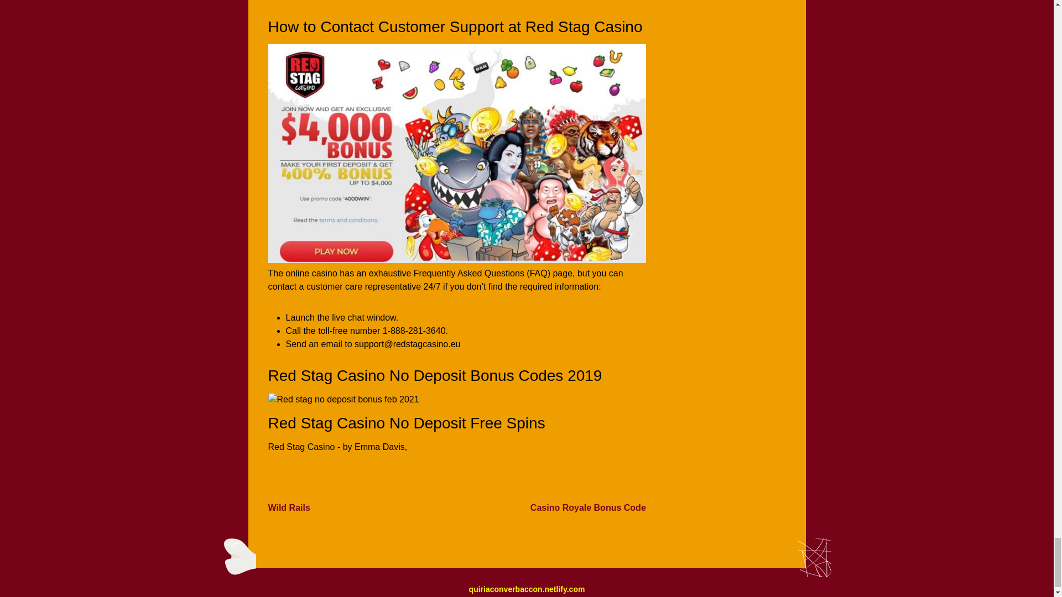 The width and height of the screenshot is (1062, 597). I want to click on Casino Royale Bonus Code, so click(587, 507).